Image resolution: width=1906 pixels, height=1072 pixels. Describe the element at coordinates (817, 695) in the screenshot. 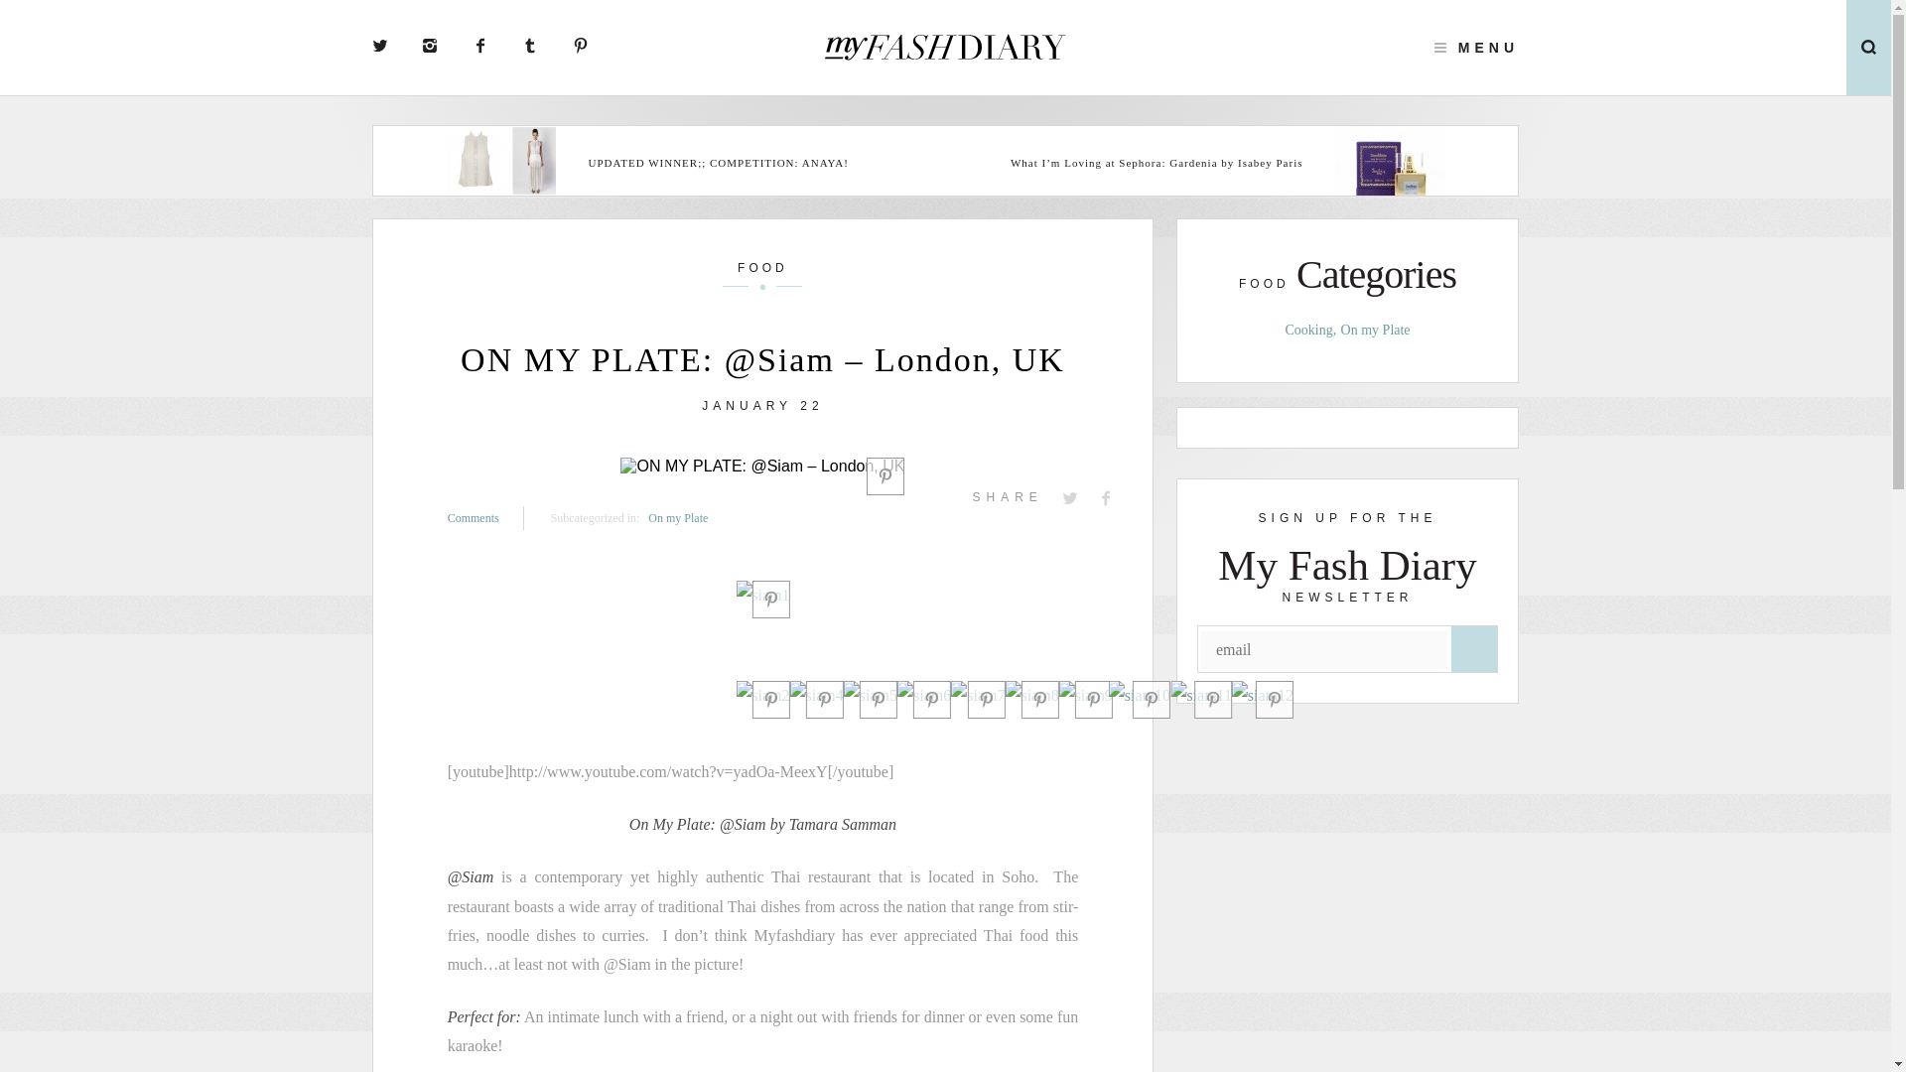

I see `siam4` at that location.